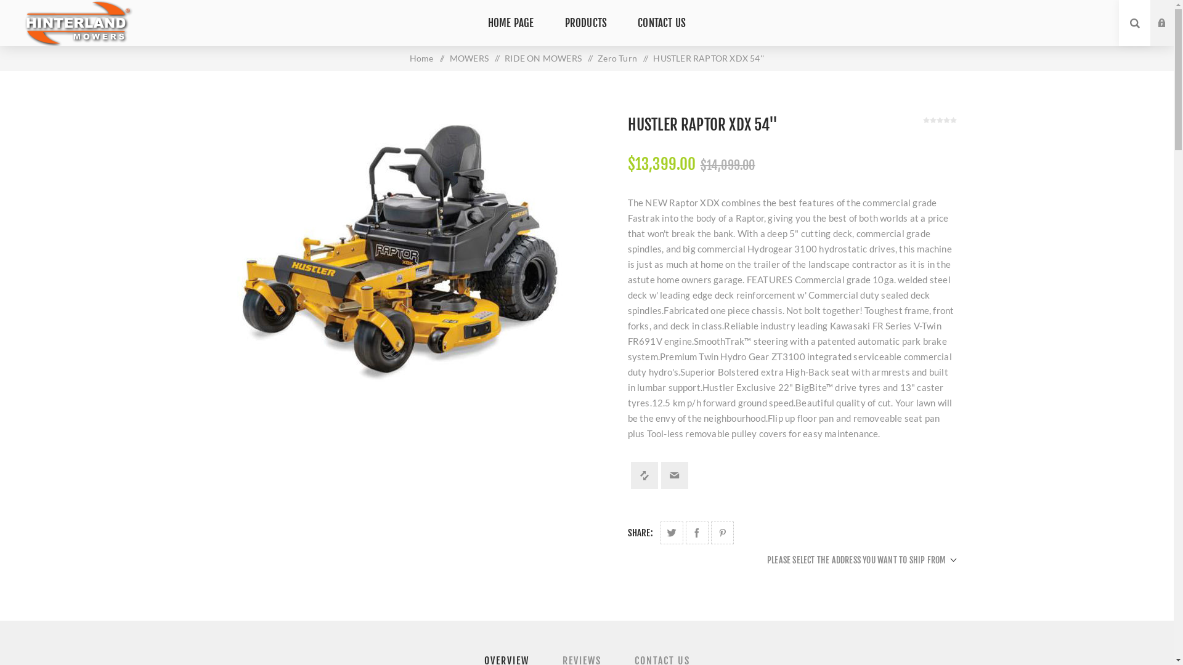 The image size is (1183, 665). Describe the element at coordinates (511, 23) in the screenshot. I see `HOME PAGE` at that location.